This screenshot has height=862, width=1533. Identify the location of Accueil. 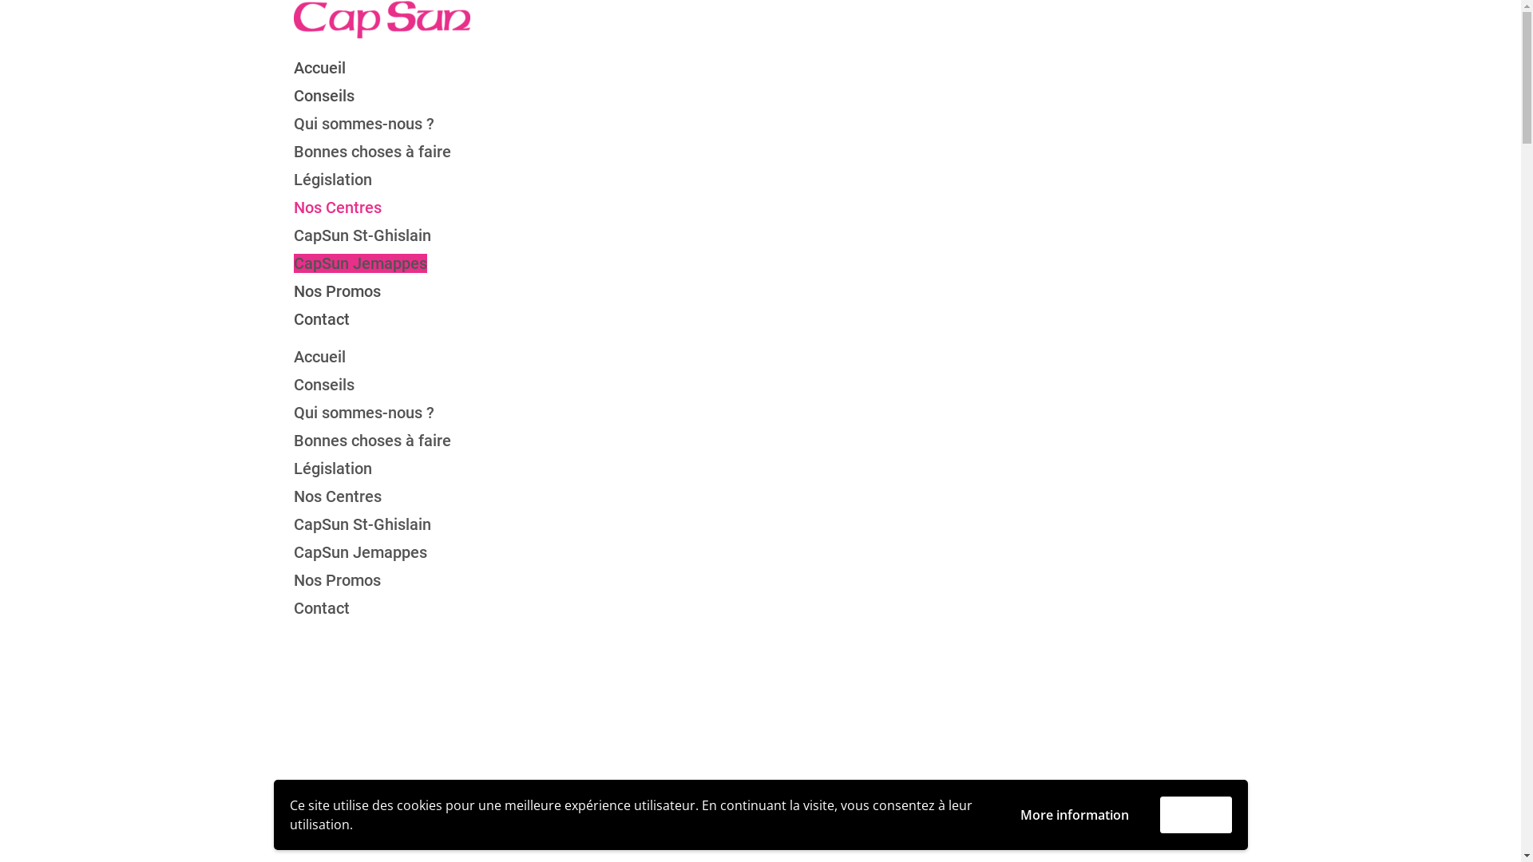
(319, 68).